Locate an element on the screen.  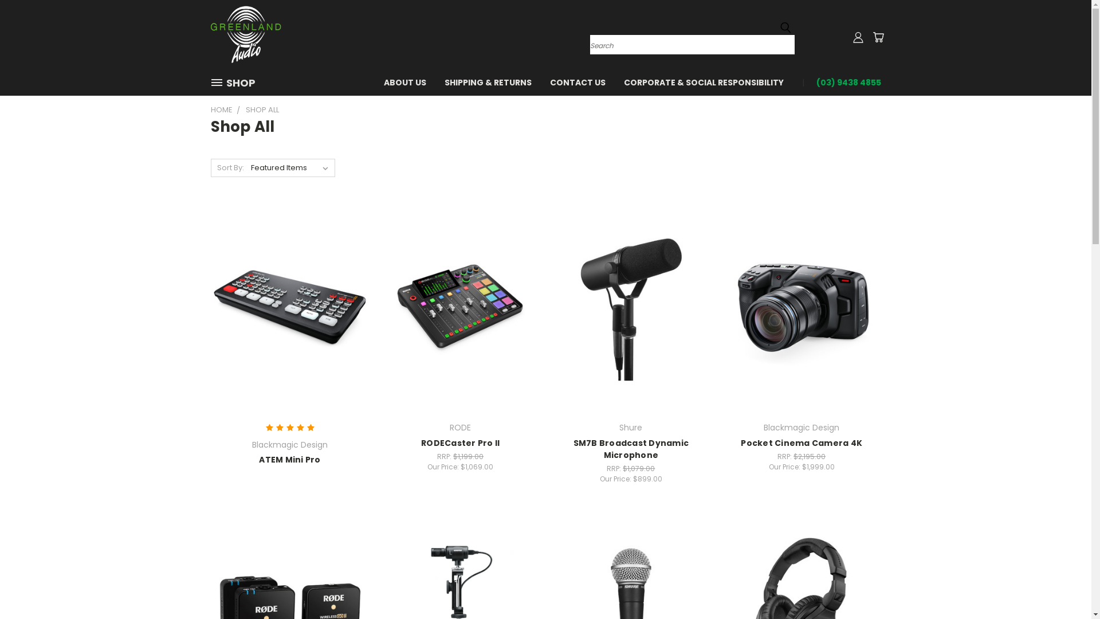
Greenland Audio is located at coordinates (246, 34).